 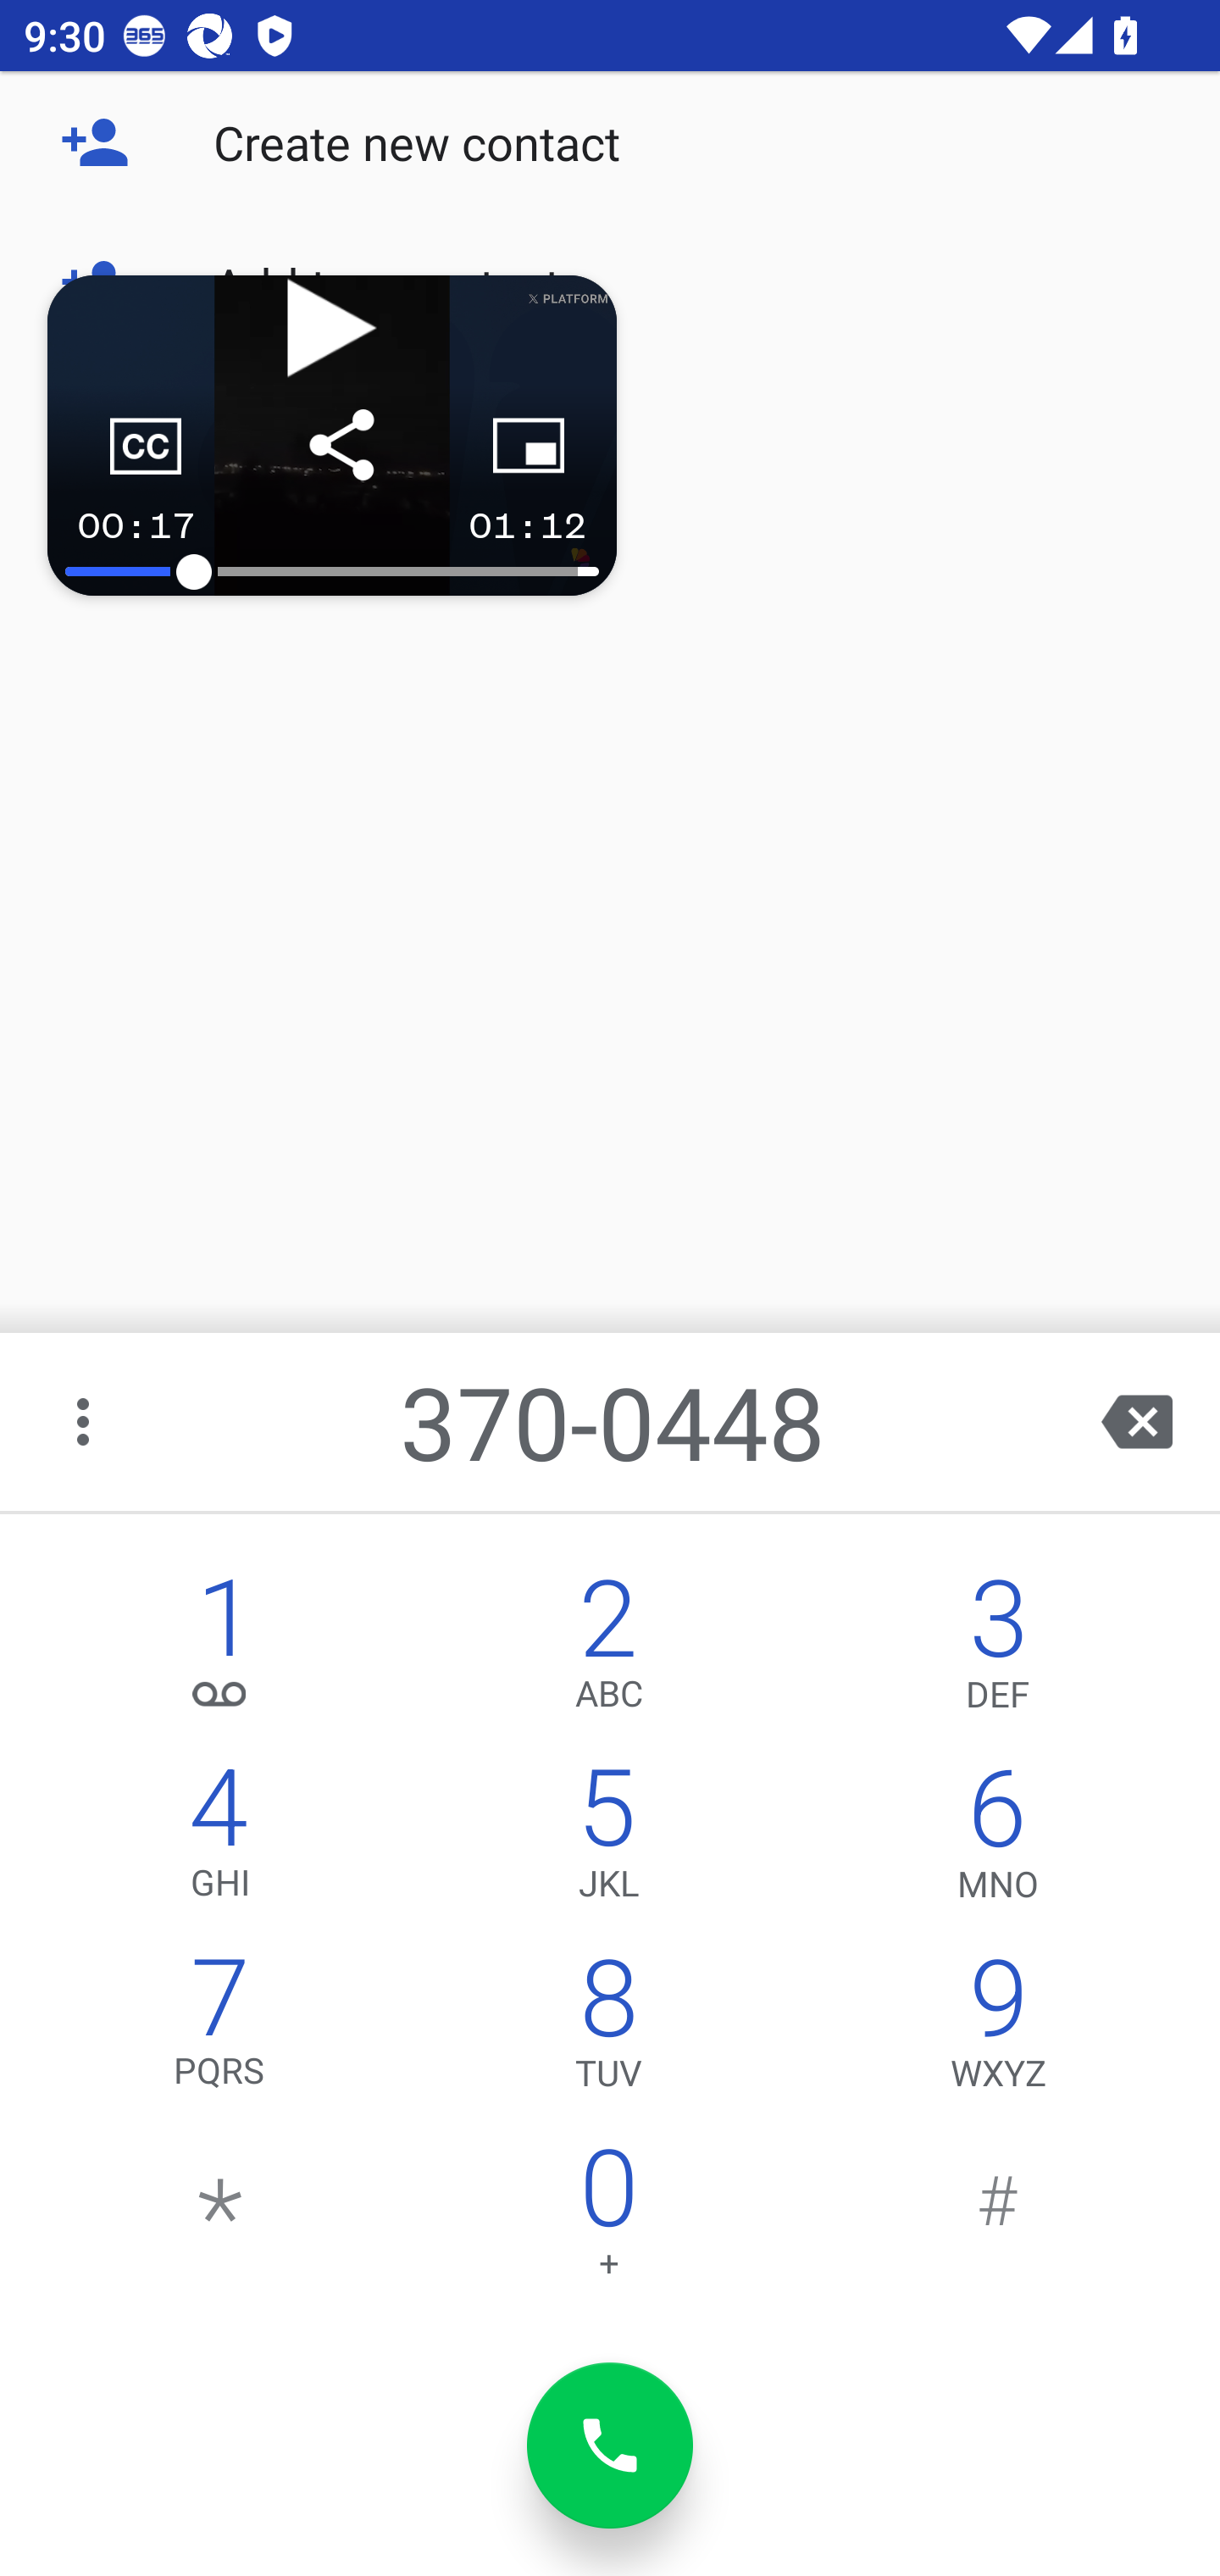 I want to click on 8,TUV 8 TUV, so click(x=608, y=2030).